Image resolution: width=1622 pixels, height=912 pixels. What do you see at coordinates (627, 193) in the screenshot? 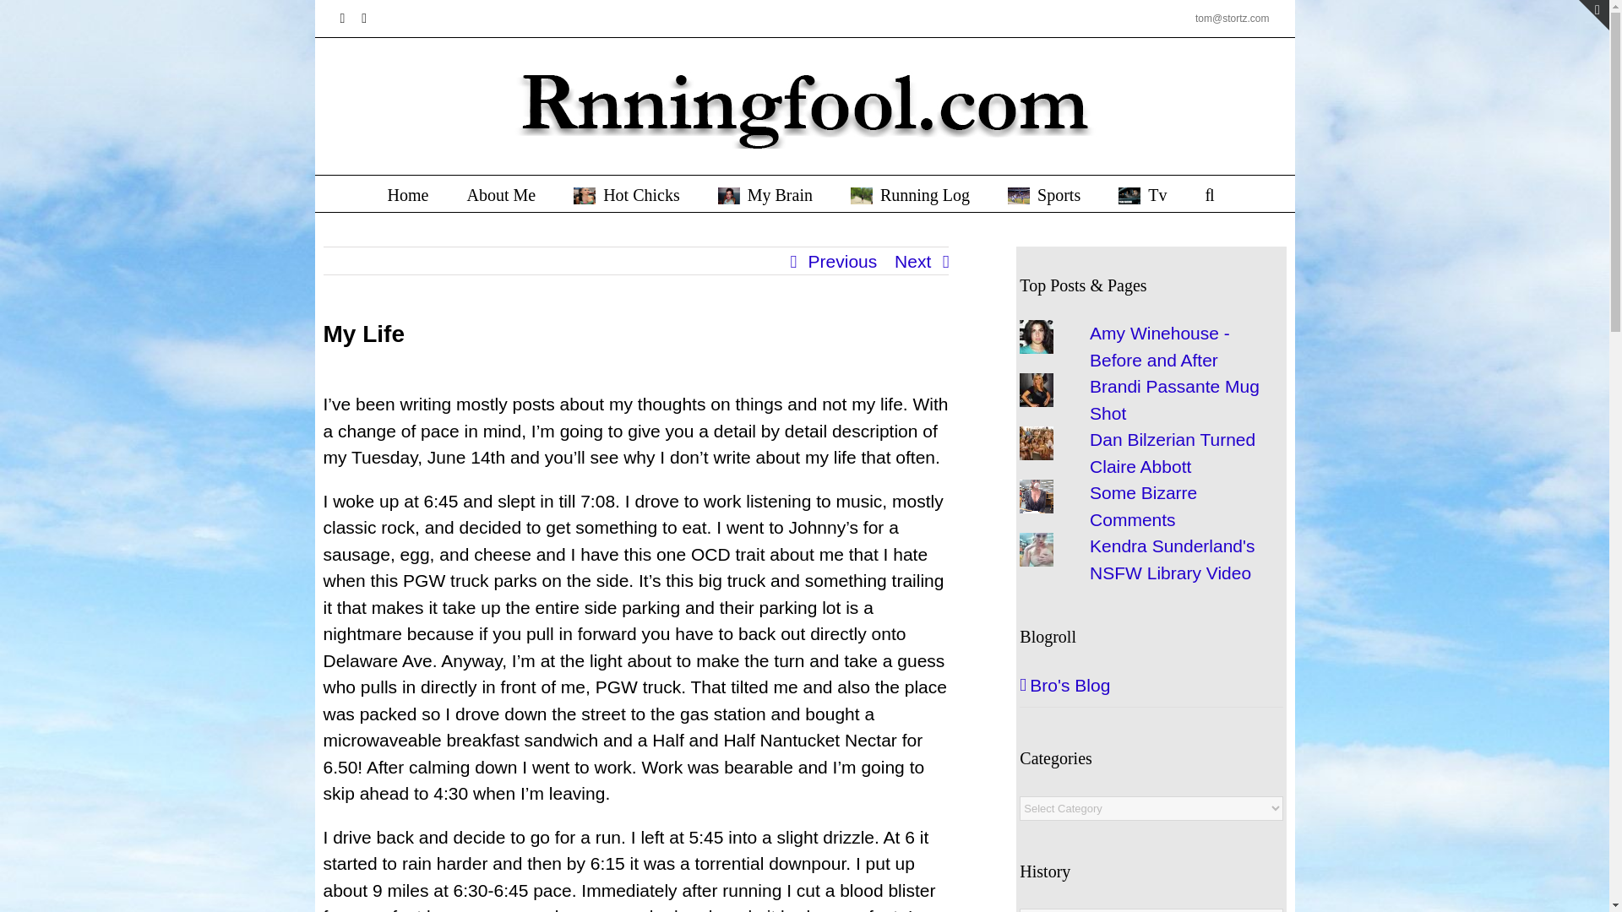
I see `Hot Chicks` at bounding box center [627, 193].